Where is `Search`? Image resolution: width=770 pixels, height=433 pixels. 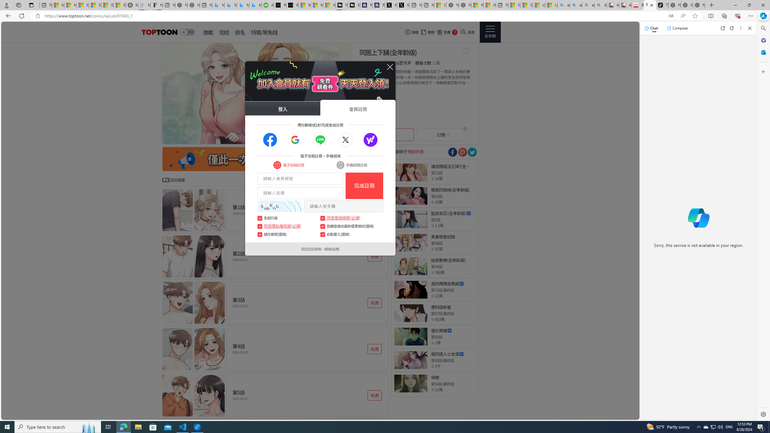 Search is located at coordinates (763, 28).